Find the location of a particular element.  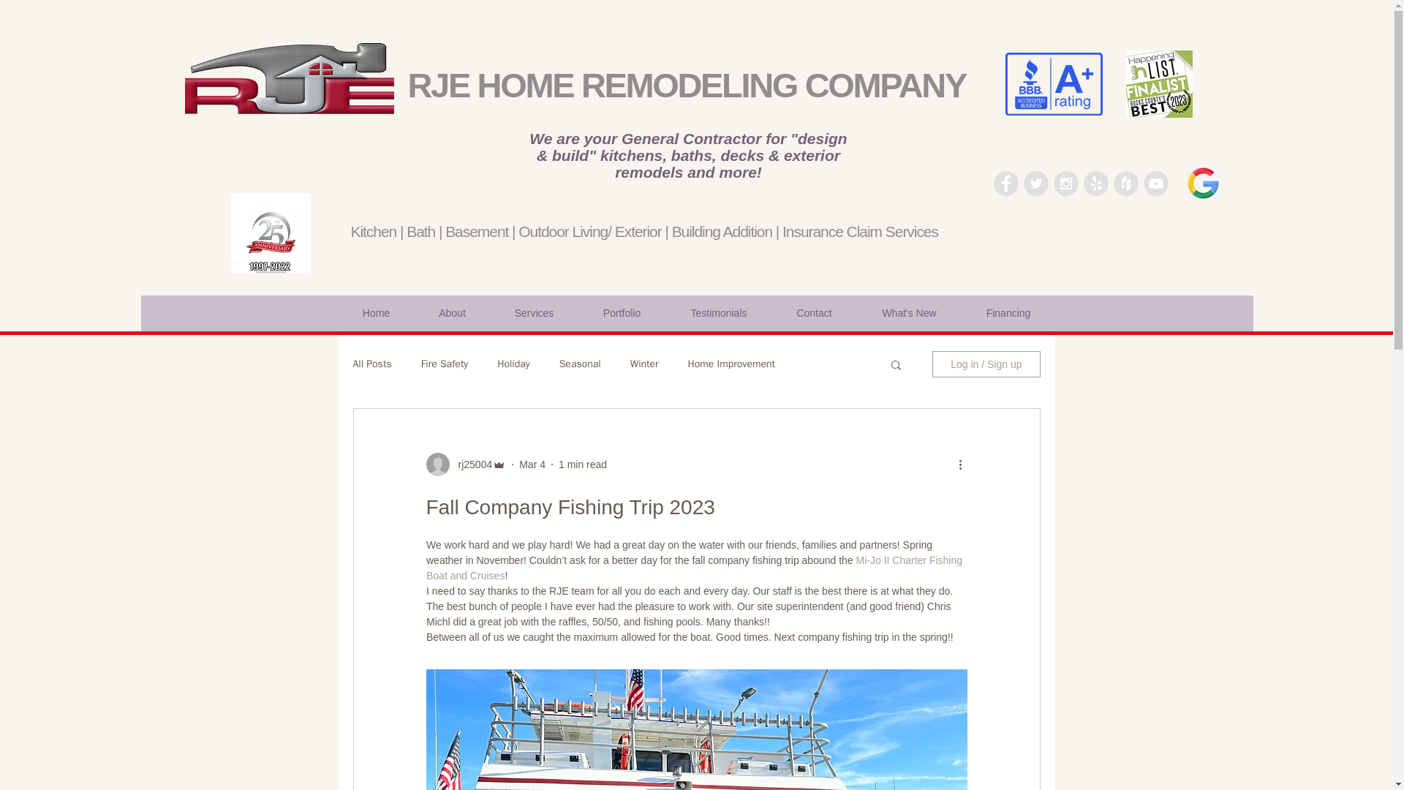

RJE Home Remodeling Company is located at coordinates (288, 78).